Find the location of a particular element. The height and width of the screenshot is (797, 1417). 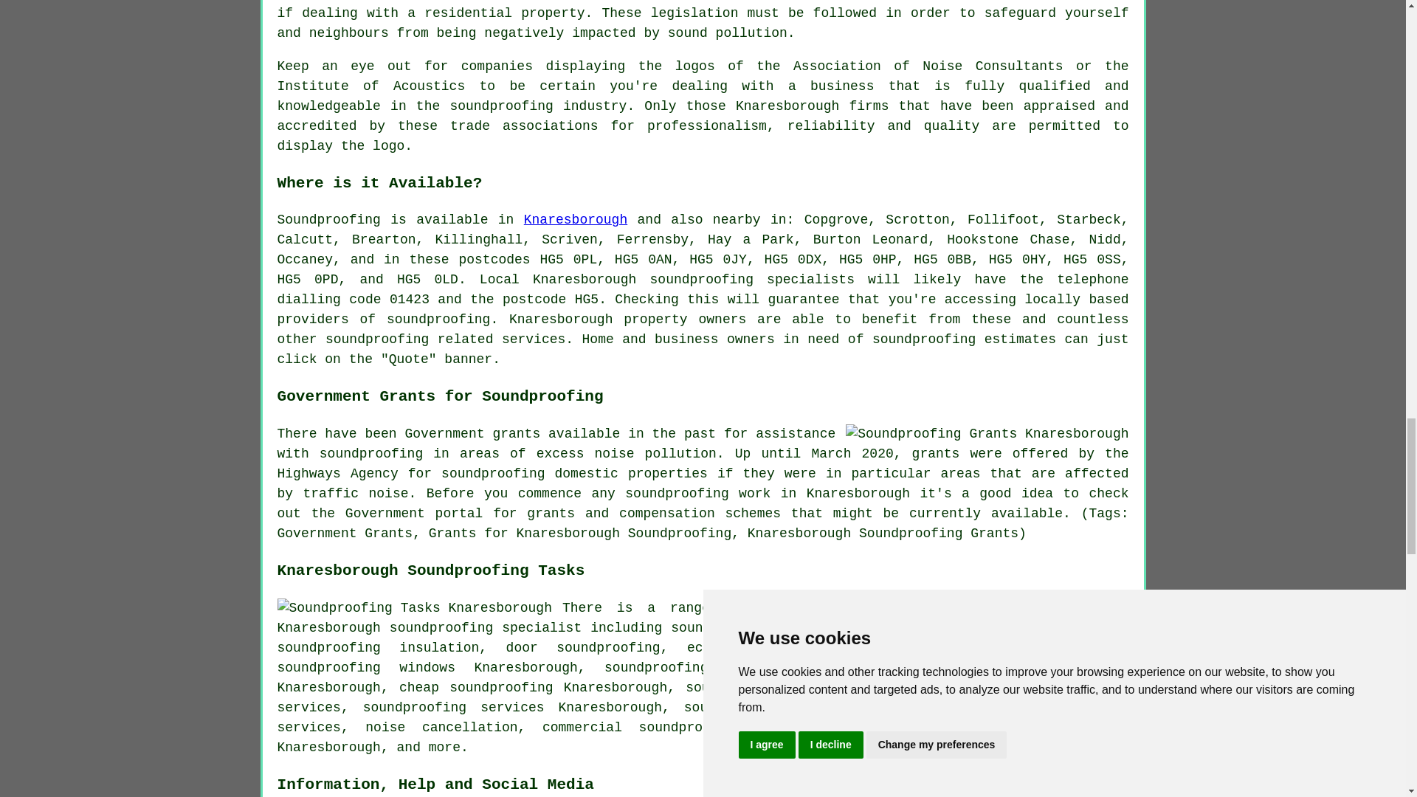

Soundproofing Grants Knaresborough is located at coordinates (987, 434).